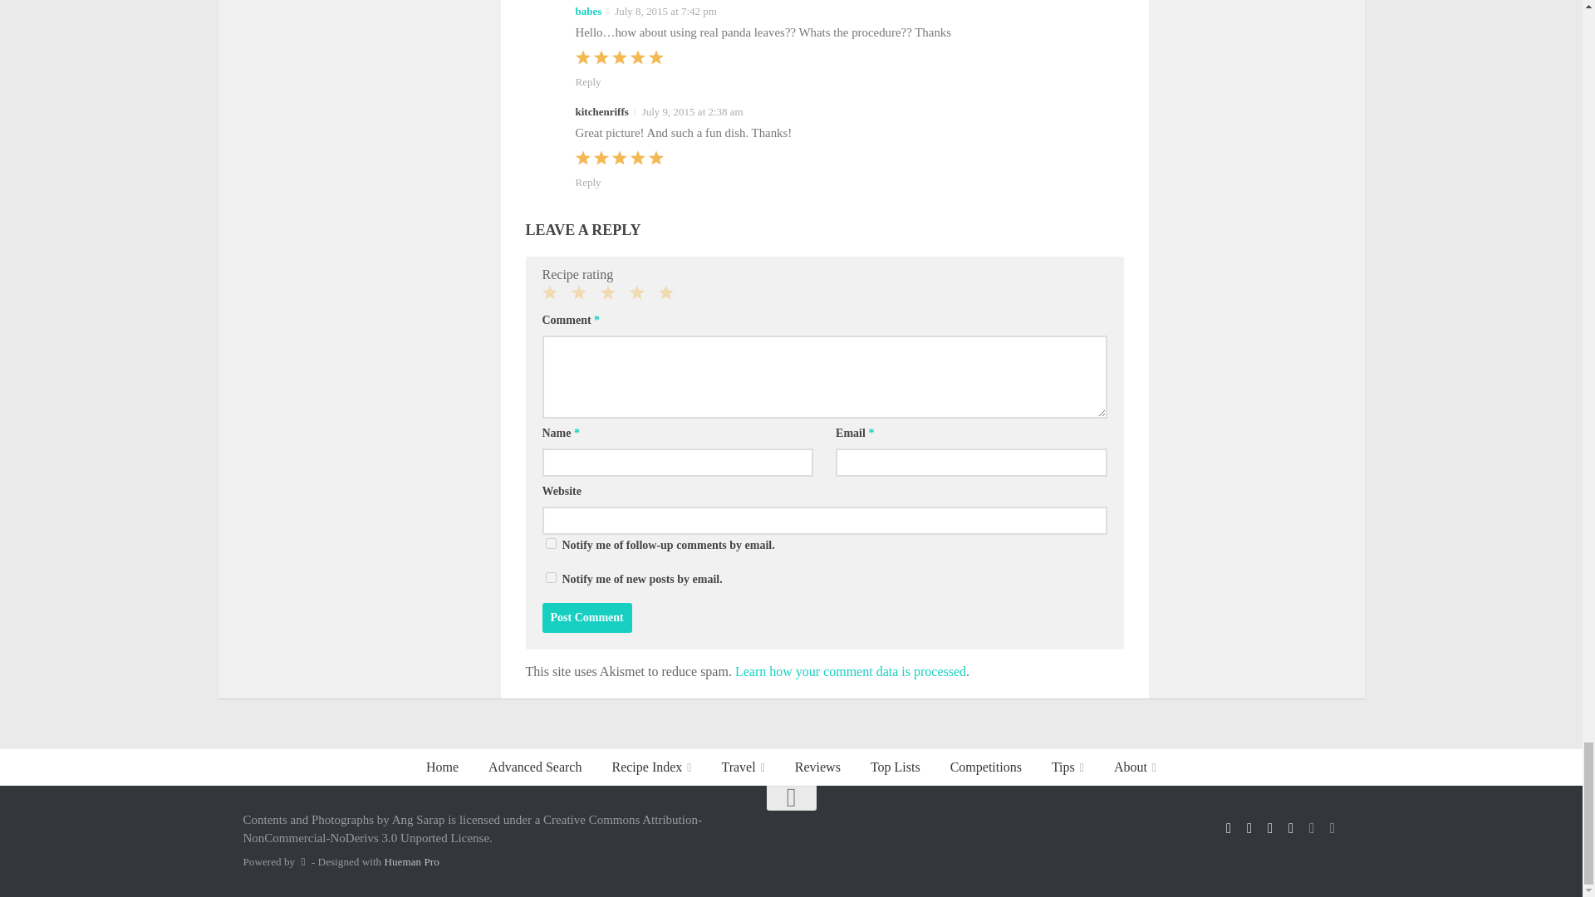 Image resolution: width=1595 pixels, height=897 pixels. Describe the element at coordinates (550, 578) in the screenshot. I see `subscribe` at that location.